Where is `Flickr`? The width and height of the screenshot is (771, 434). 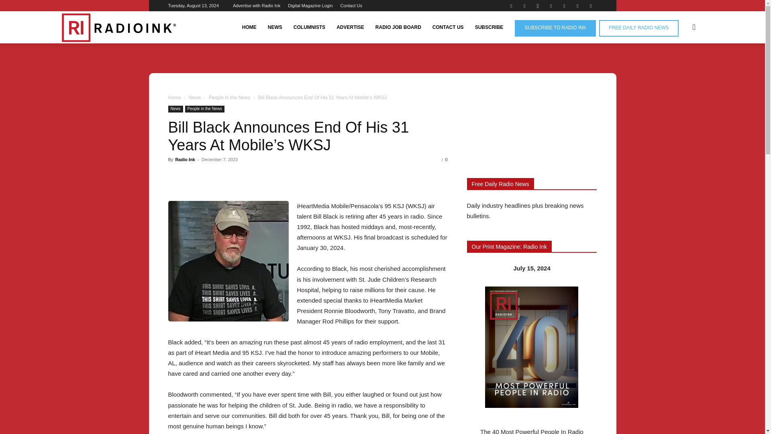 Flickr is located at coordinates (524, 6).